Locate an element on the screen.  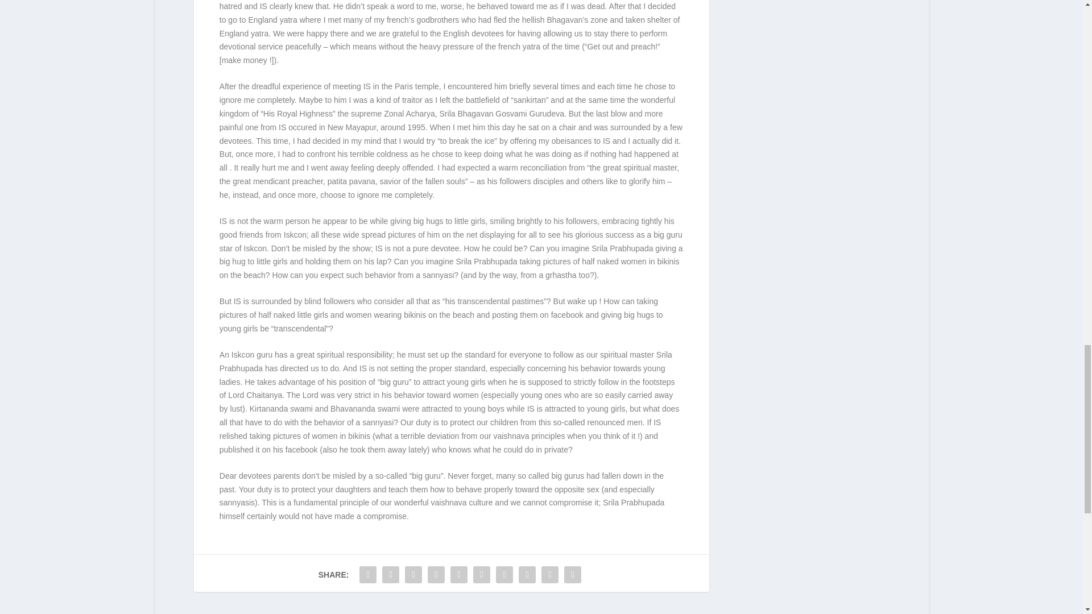
Share "The Two Faces of Indradyumna Swami" via Twitter is located at coordinates (390, 575).